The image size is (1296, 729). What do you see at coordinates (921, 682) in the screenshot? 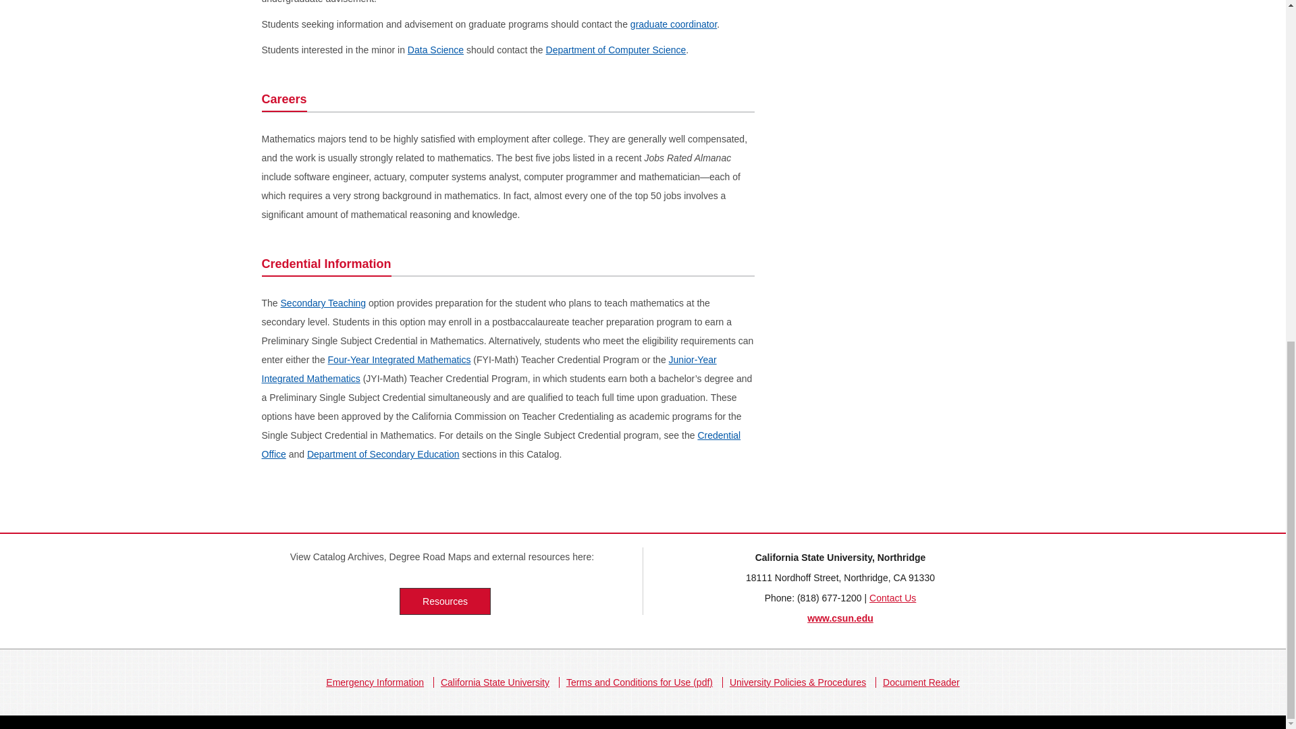
I see `Download a pdf reader here` at bounding box center [921, 682].